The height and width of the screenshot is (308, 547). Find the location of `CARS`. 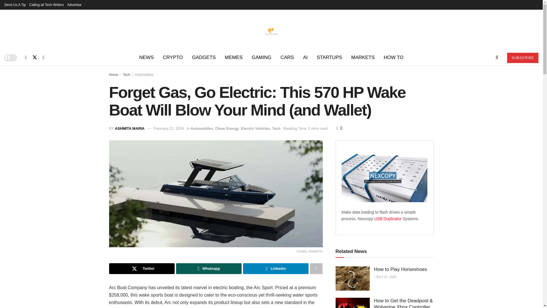

CARS is located at coordinates (287, 58).